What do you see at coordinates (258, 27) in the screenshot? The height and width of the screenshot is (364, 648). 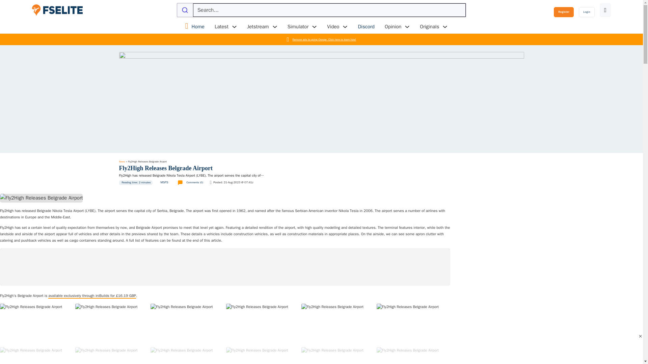 I see `Jetstream` at bounding box center [258, 27].